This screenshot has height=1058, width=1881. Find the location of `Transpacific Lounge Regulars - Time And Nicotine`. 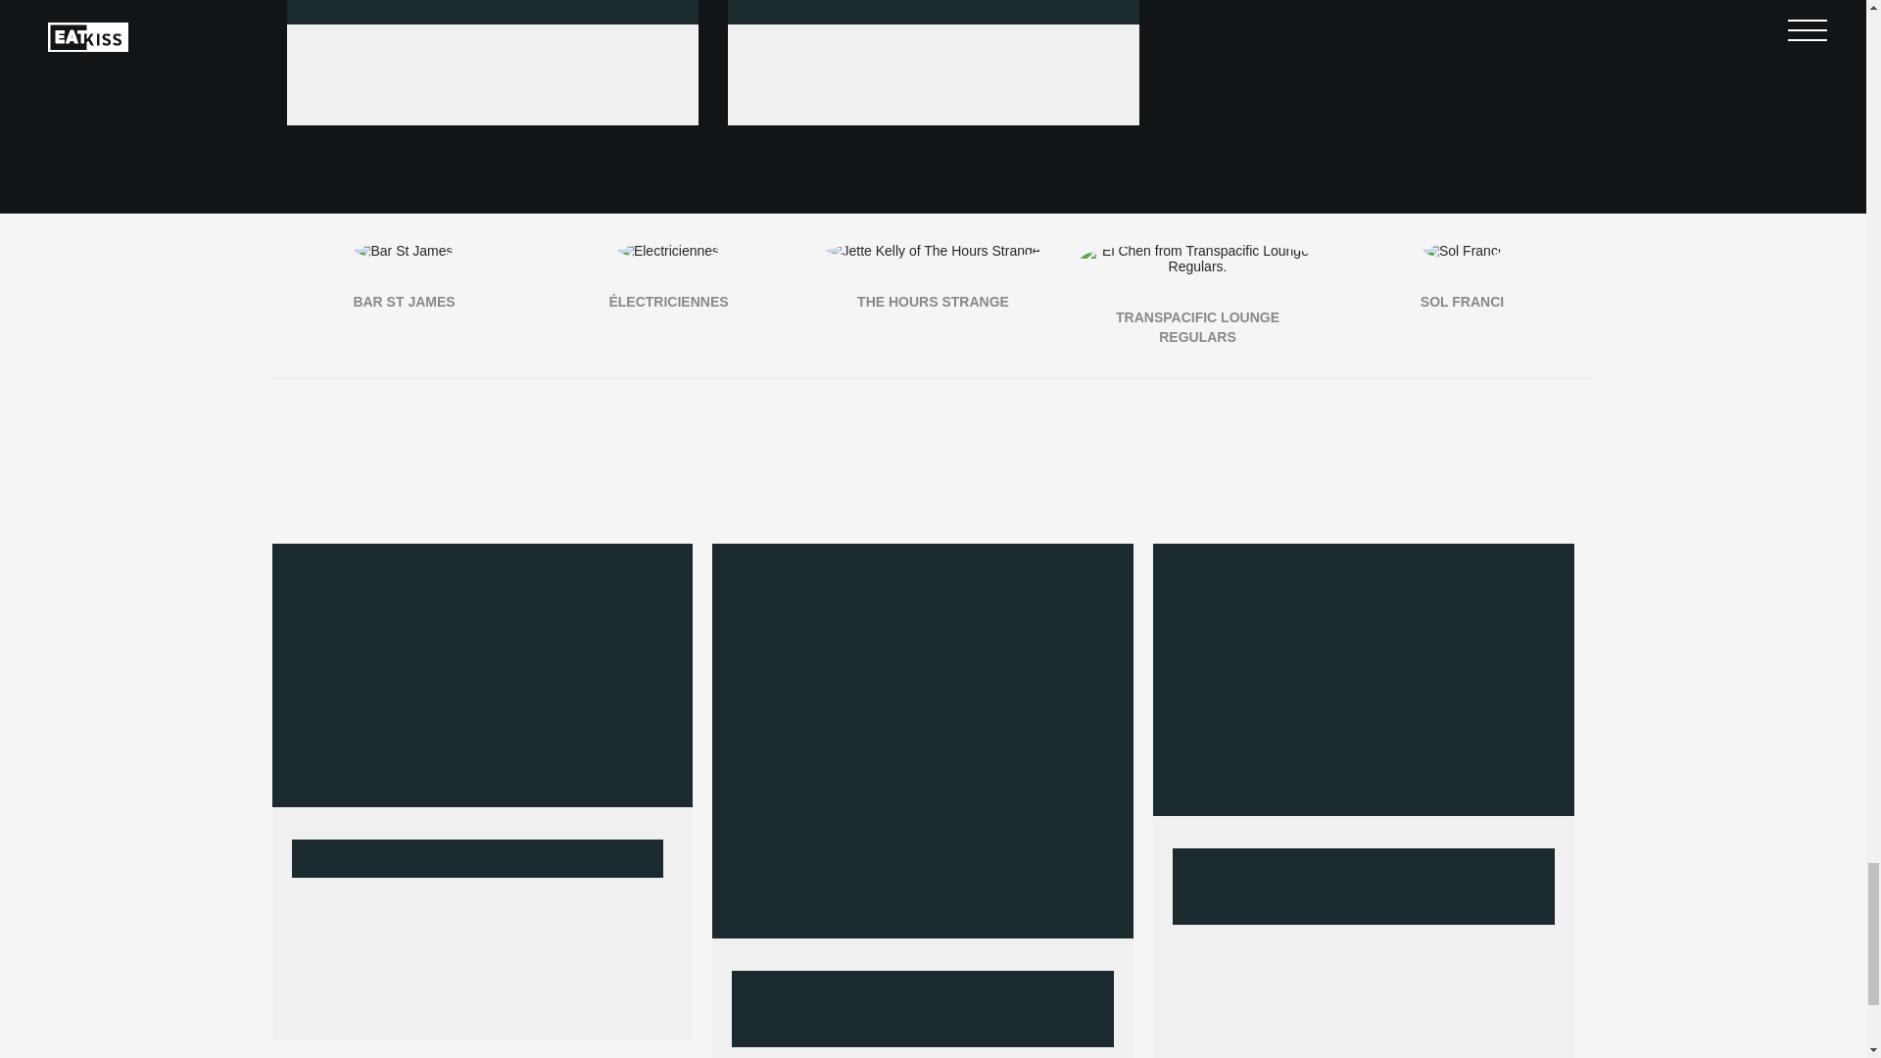

Transpacific Lounge Regulars - Time And Nicotine is located at coordinates (1374, 35).